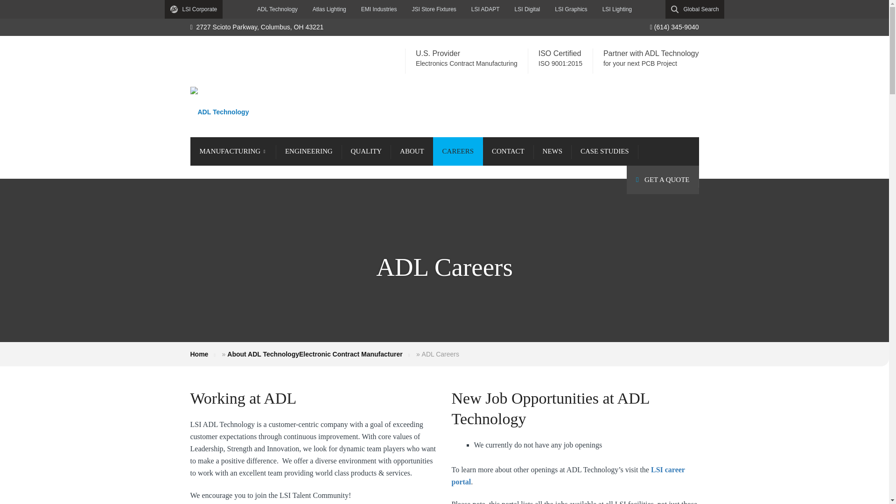 This screenshot has width=896, height=504. Describe the element at coordinates (571, 9) in the screenshot. I see `LSI Graphics` at that location.